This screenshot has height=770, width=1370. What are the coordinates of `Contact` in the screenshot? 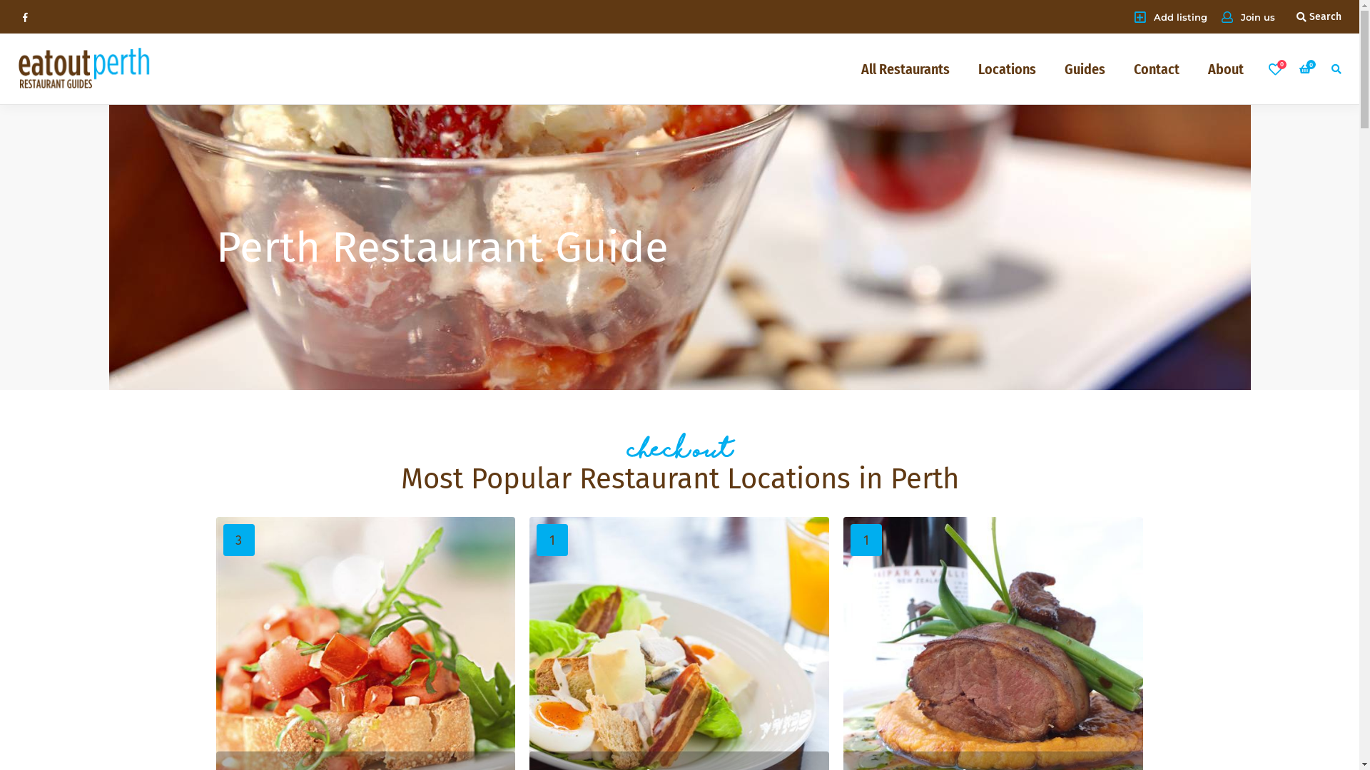 It's located at (1157, 68).